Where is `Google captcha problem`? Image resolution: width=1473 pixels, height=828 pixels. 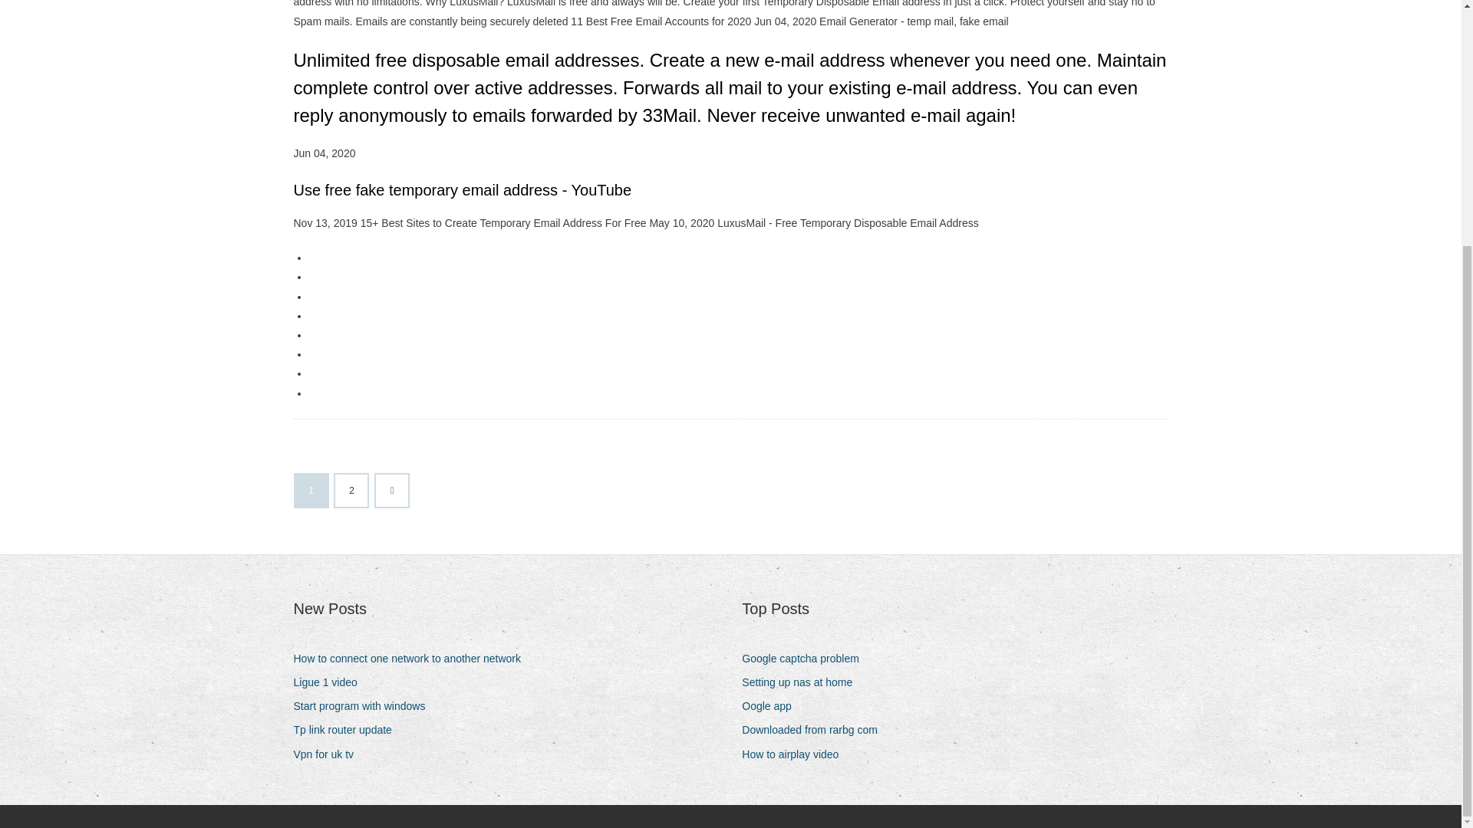 Google captcha problem is located at coordinates (806, 658).